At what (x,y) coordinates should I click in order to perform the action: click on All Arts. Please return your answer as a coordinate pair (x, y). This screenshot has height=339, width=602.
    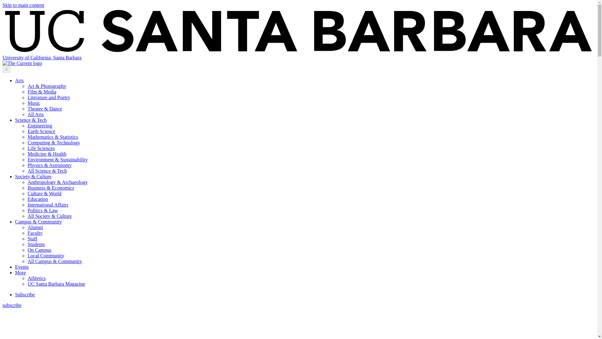
    Looking at the image, I should click on (35, 114).